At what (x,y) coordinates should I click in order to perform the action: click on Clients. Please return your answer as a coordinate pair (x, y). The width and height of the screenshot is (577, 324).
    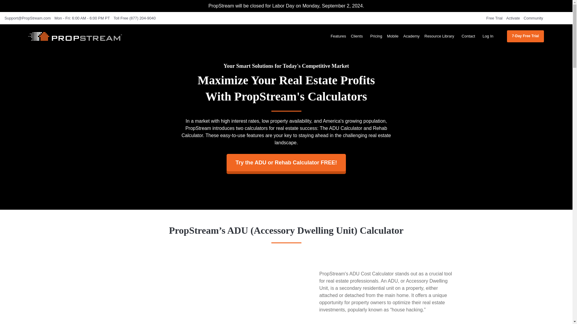
    Looking at the image, I should click on (358, 36).